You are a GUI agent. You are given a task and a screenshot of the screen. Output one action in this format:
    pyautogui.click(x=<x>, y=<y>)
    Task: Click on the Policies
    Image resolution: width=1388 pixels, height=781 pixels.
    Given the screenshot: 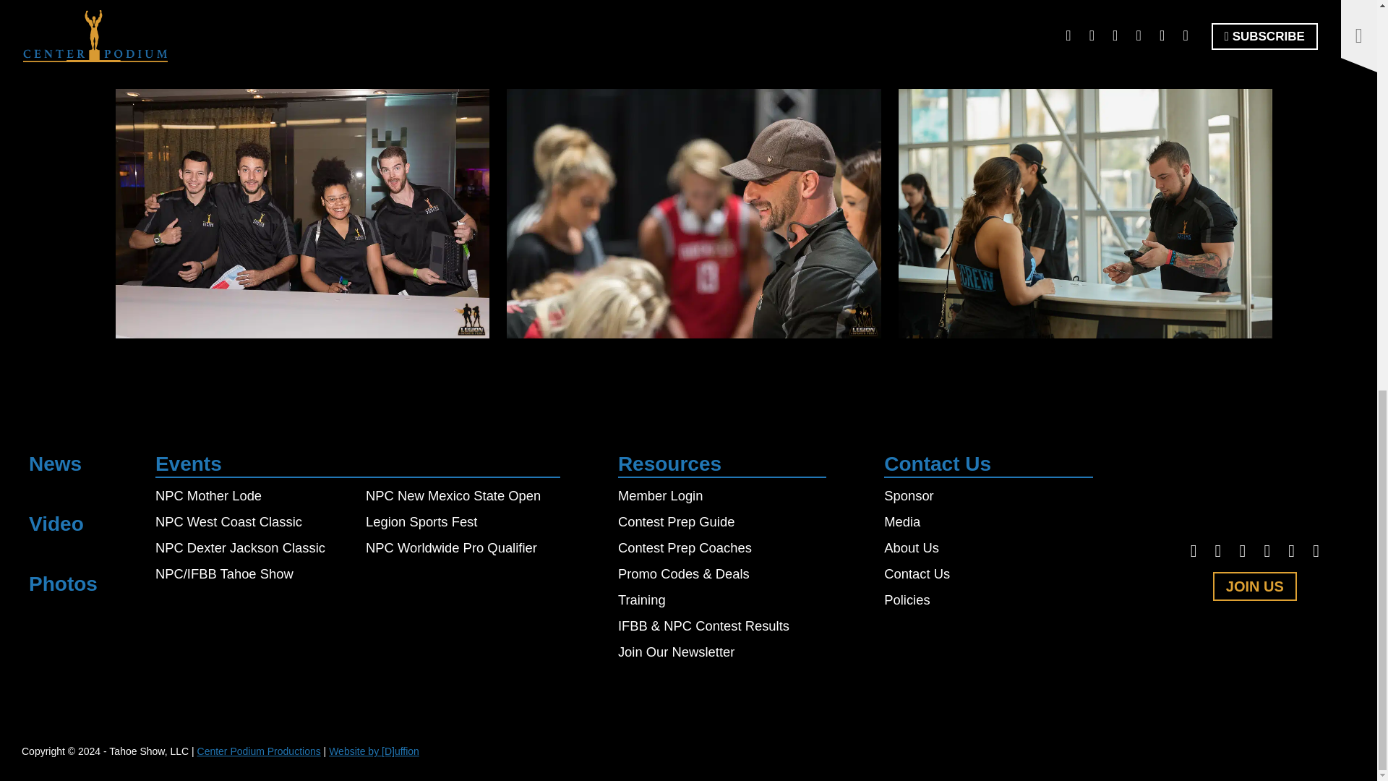 What is the action you would take?
    pyautogui.click(x=907, y=599)
    